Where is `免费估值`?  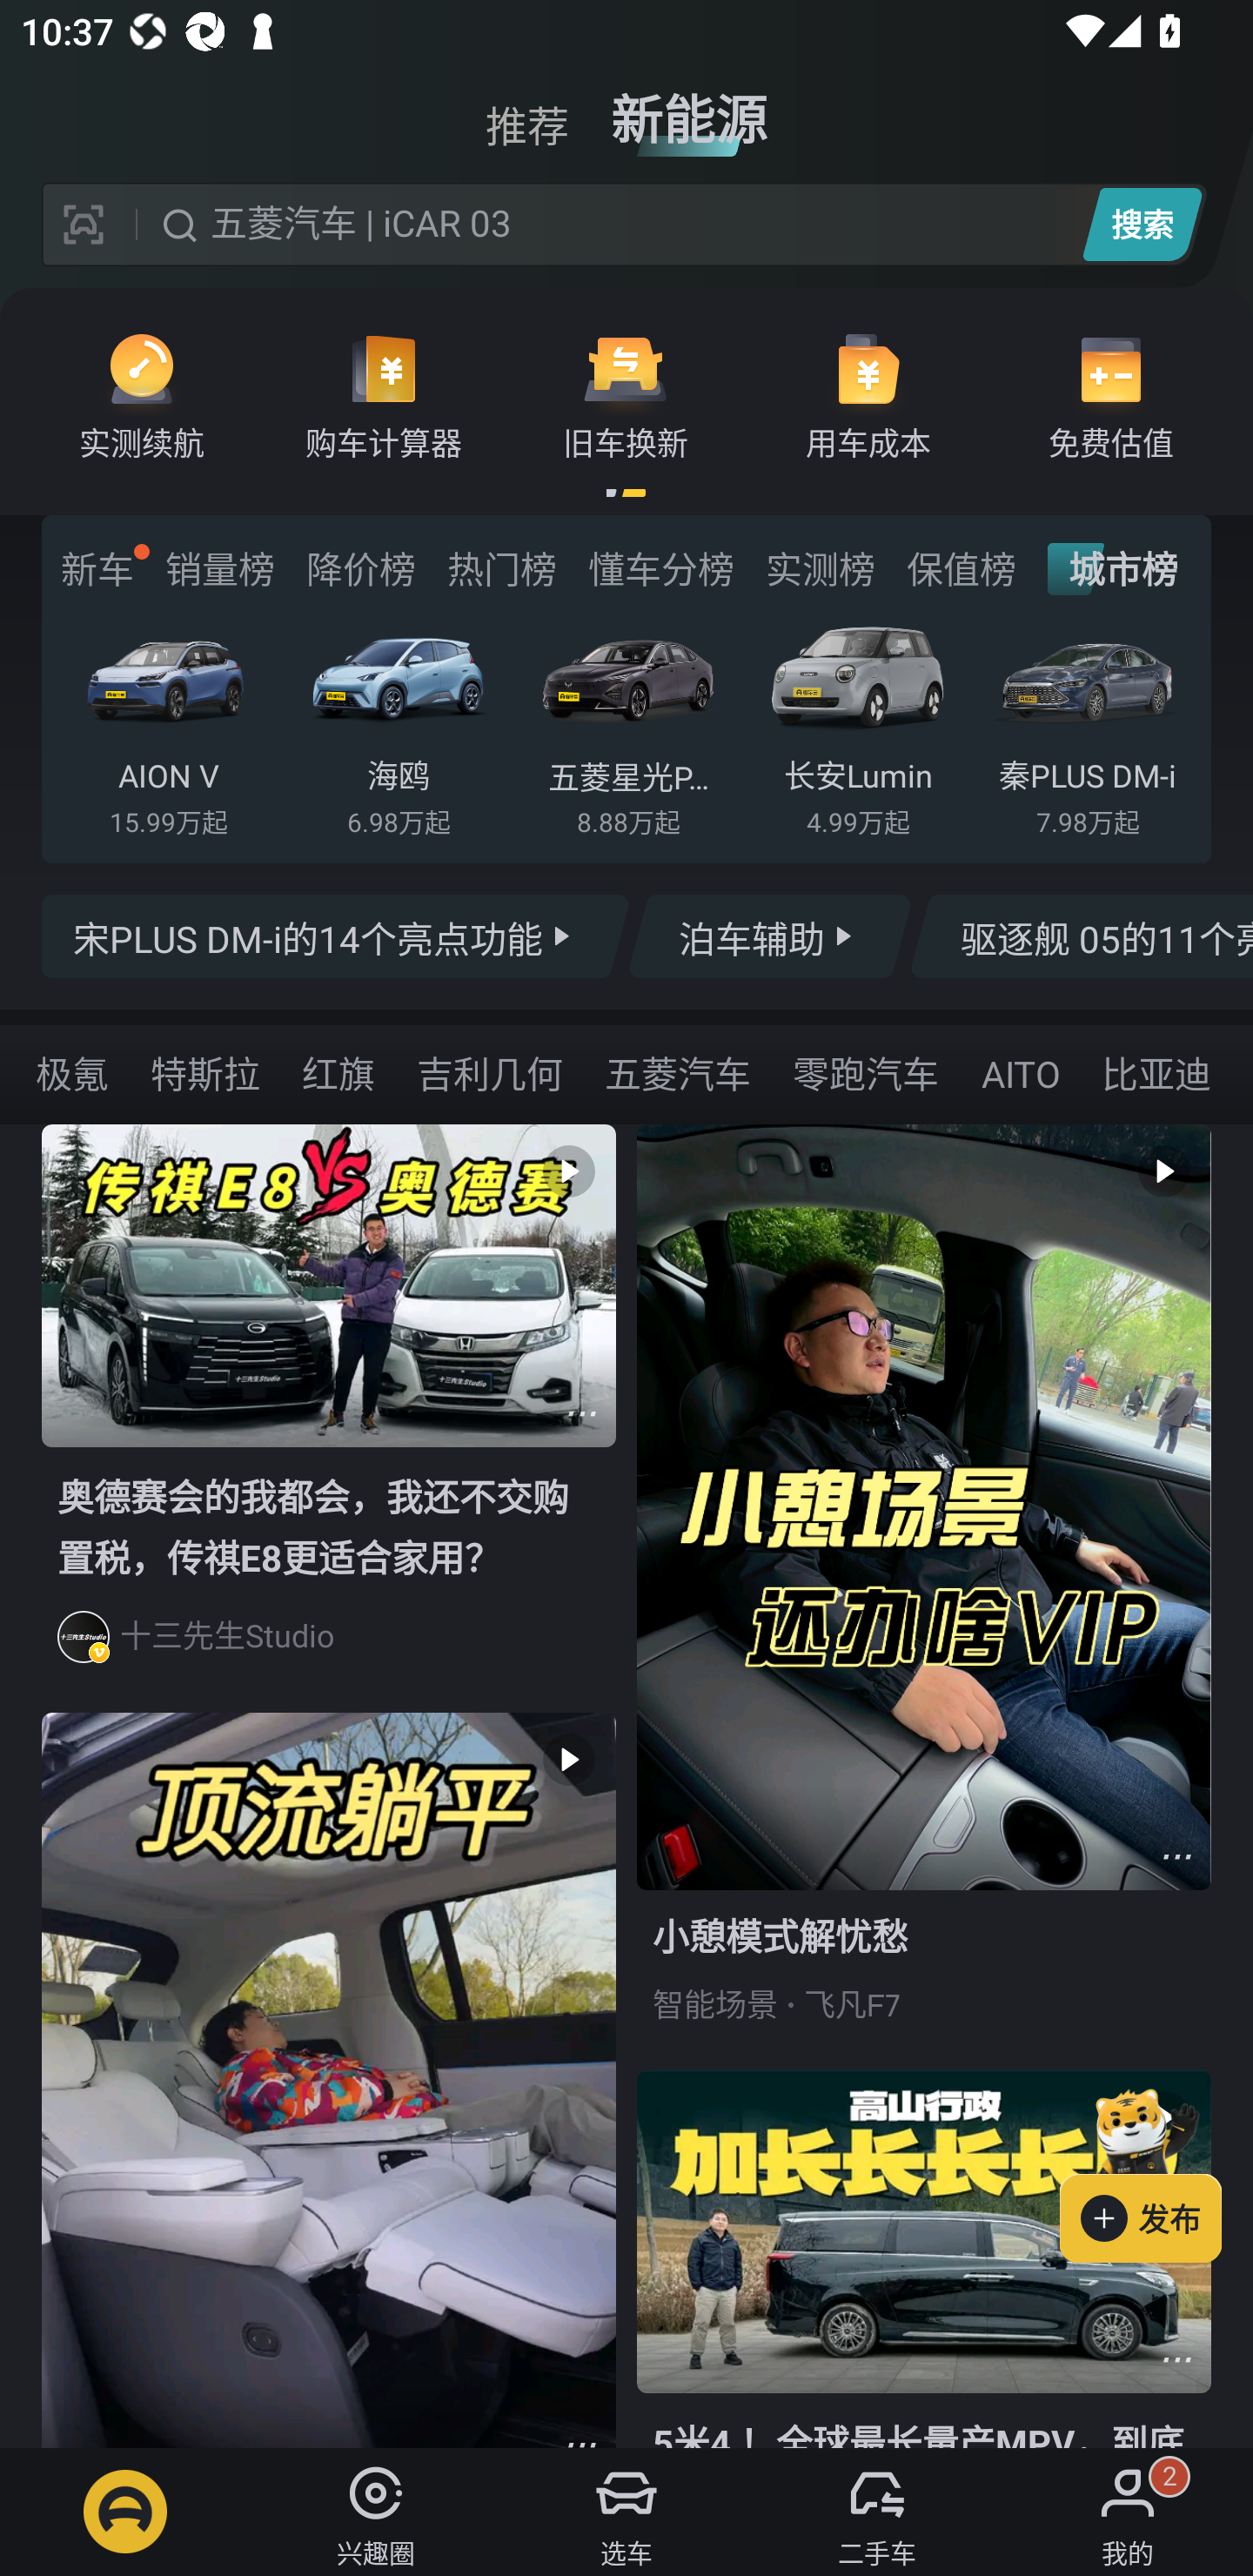 免费估值 is located at coordinates (1110, 395).